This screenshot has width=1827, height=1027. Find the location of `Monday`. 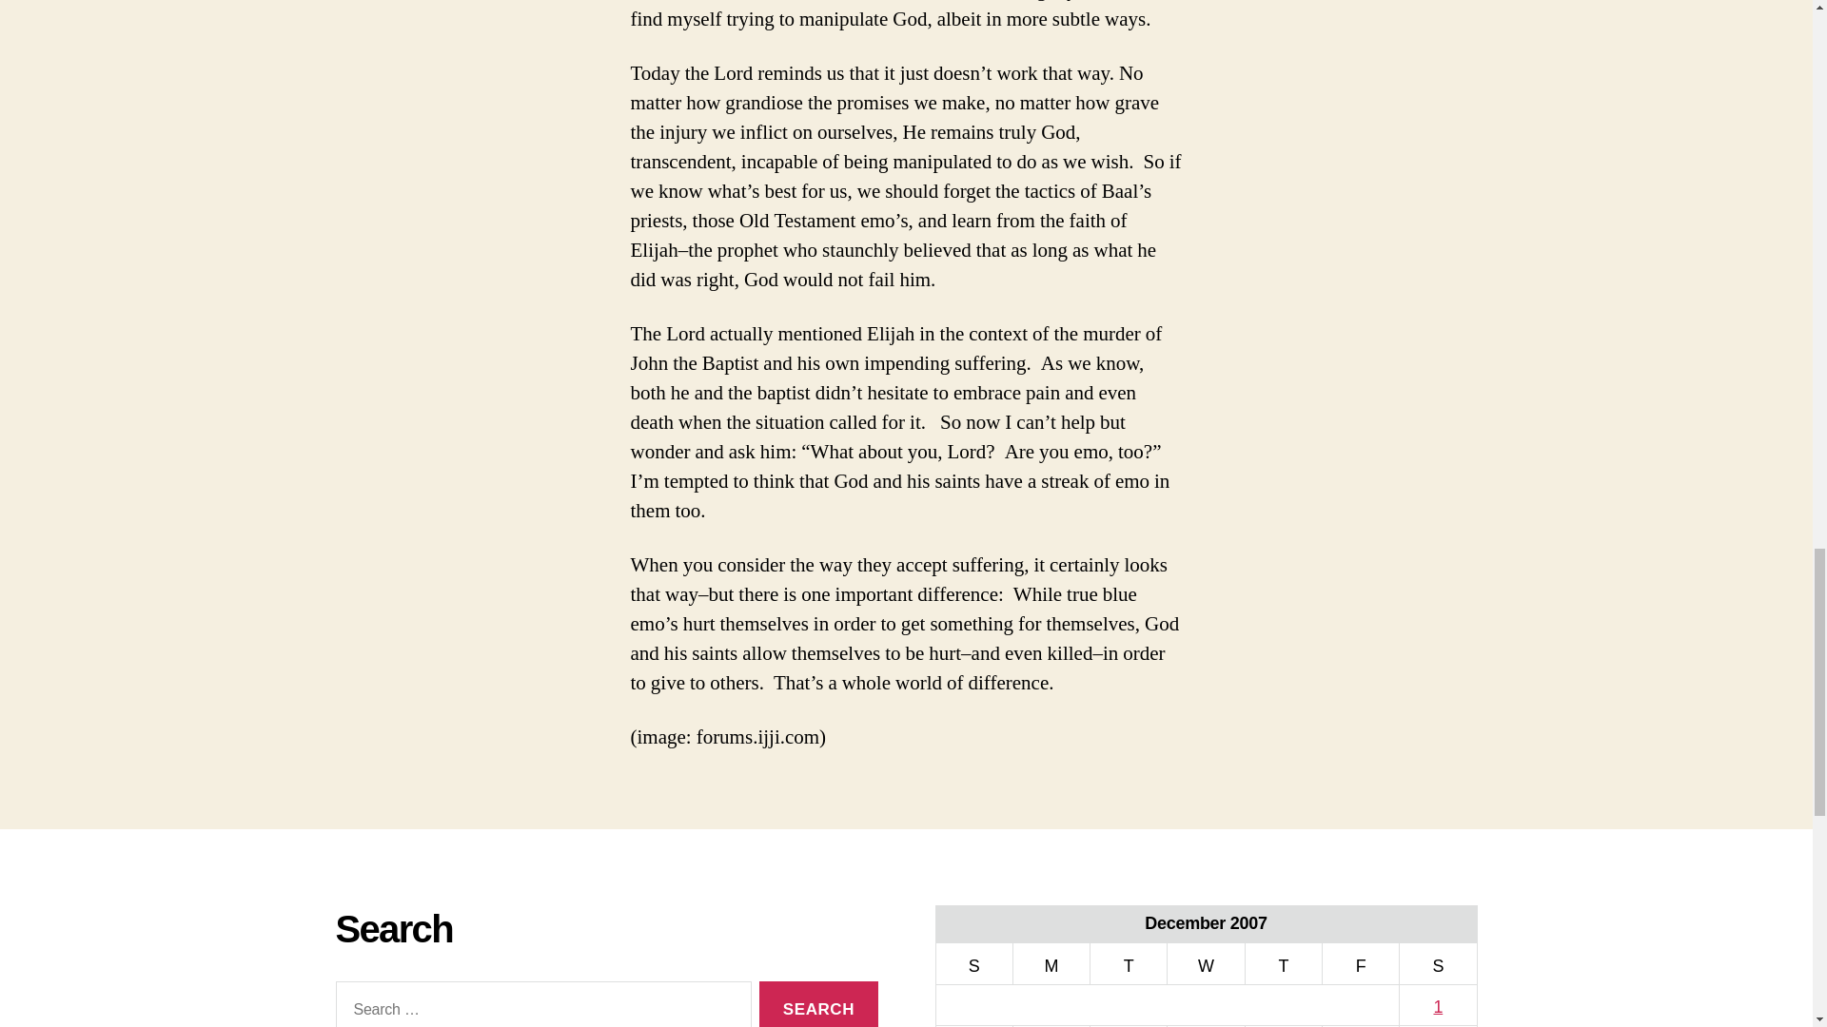

Monday is located at coordinates (1051, 963).